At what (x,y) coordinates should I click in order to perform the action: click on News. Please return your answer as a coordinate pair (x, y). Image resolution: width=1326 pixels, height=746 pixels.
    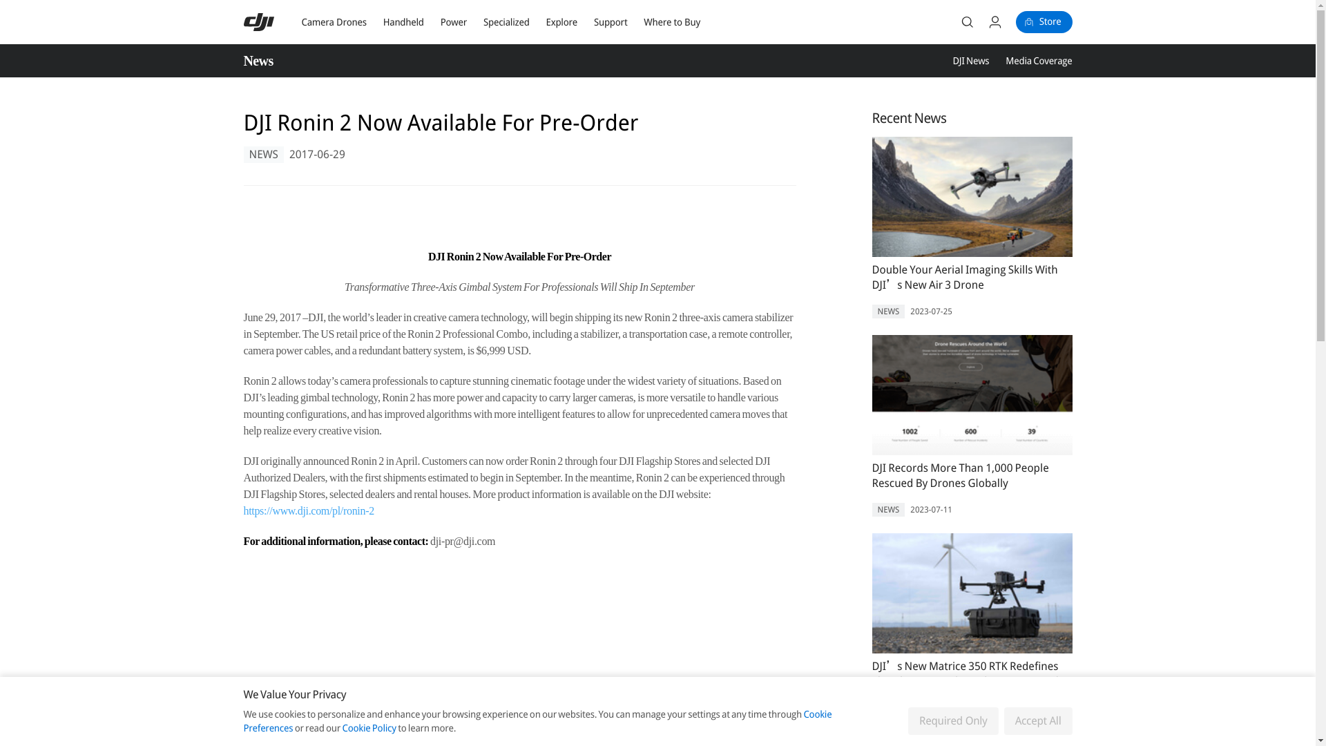
    Looking at the image, I should click on (262, 61).